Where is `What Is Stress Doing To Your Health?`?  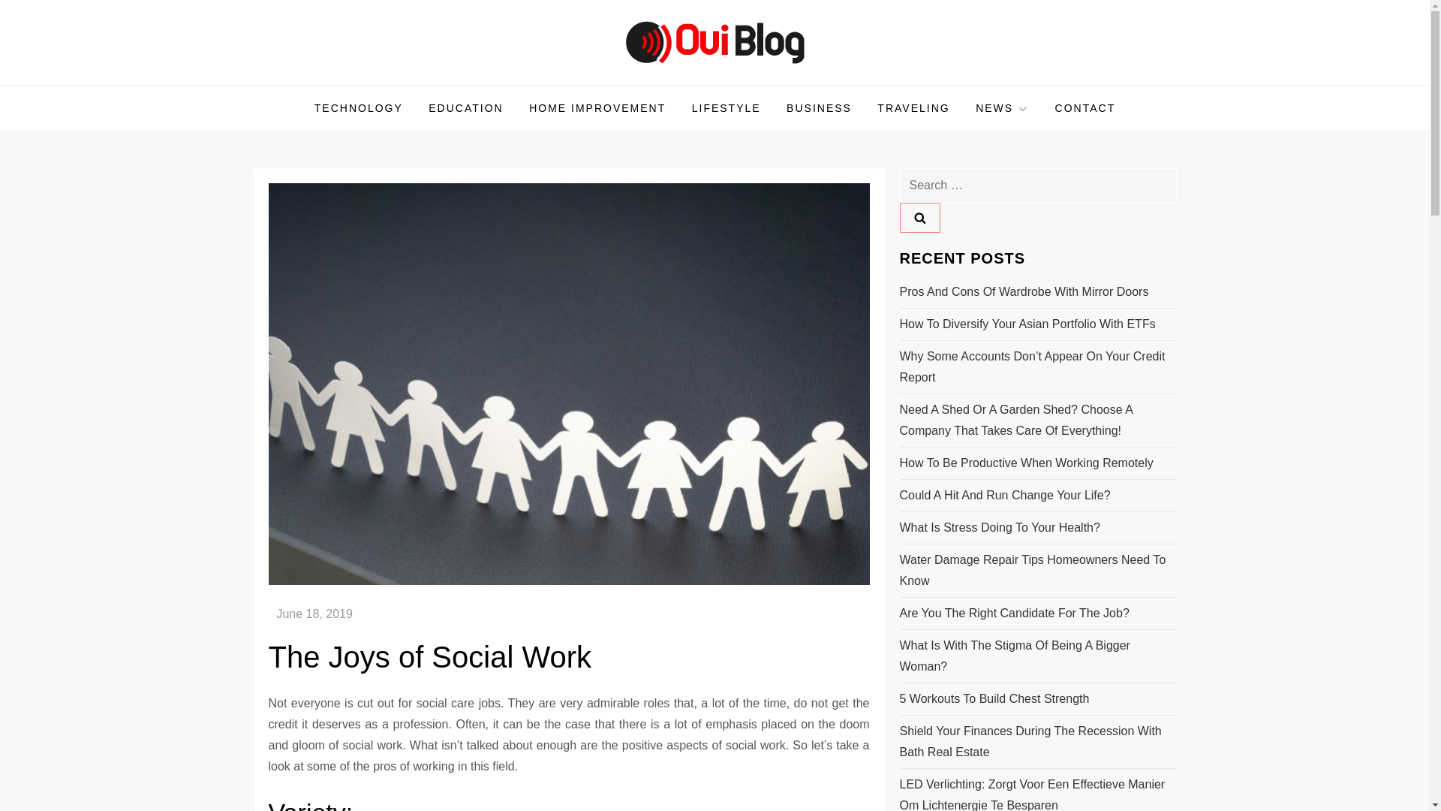
What Is Stress Doing To Your Health? is located at coordinates (999, 528).